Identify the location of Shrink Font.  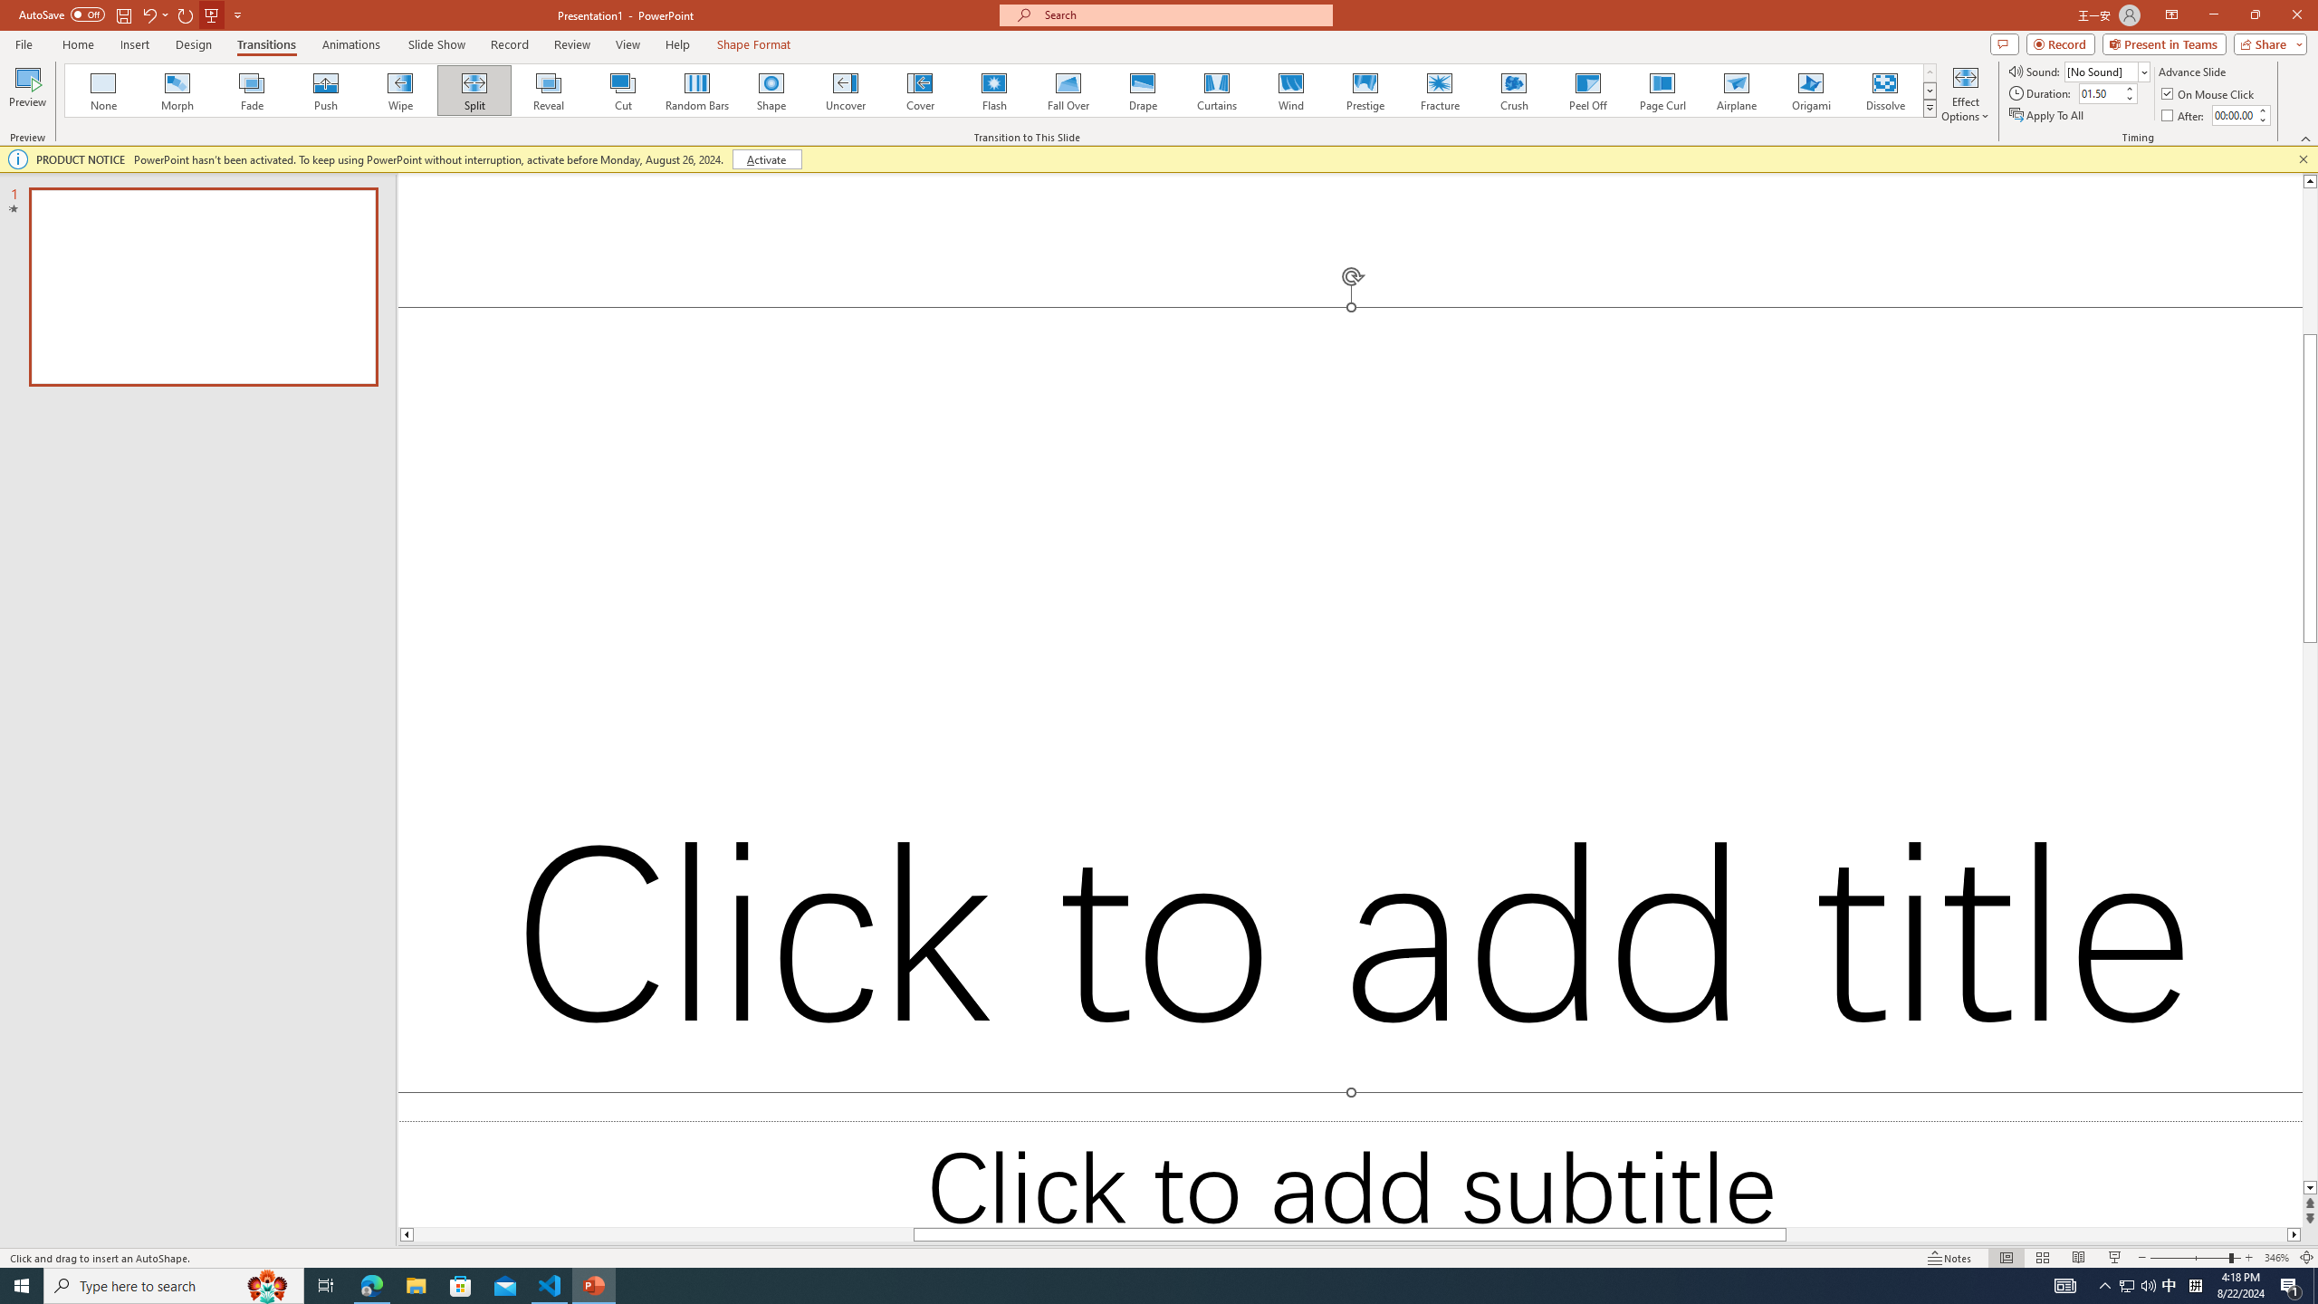
(424, 124).